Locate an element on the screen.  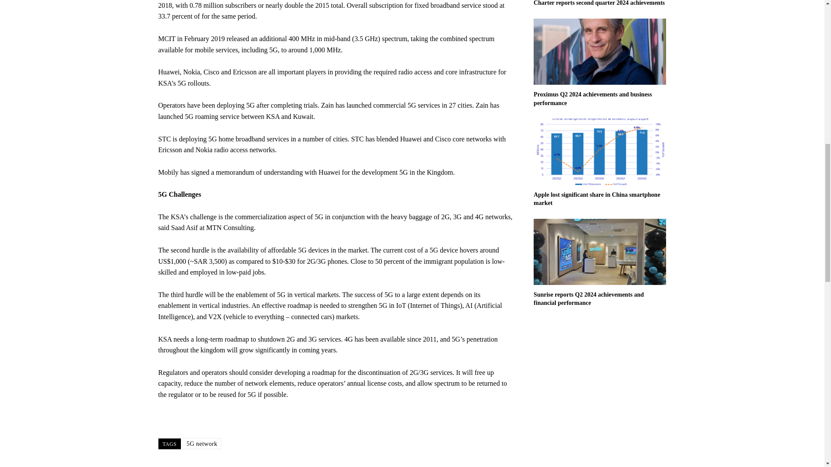
Proximus Q2 2024 achievements and business performance is located at coordinates (592, 99).